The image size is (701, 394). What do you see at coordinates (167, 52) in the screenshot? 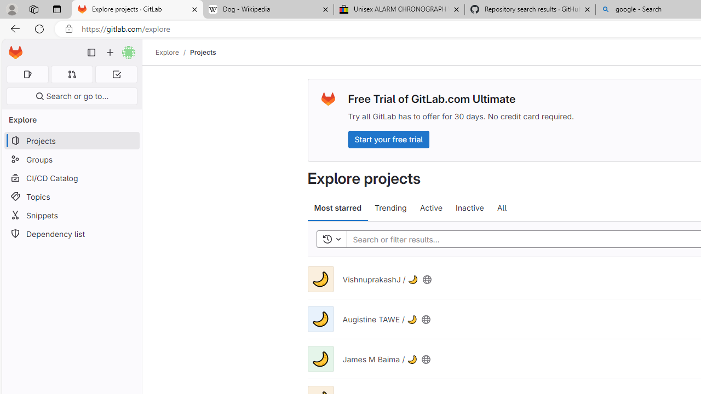
I see `Explore` at bounding box center [167, 52].